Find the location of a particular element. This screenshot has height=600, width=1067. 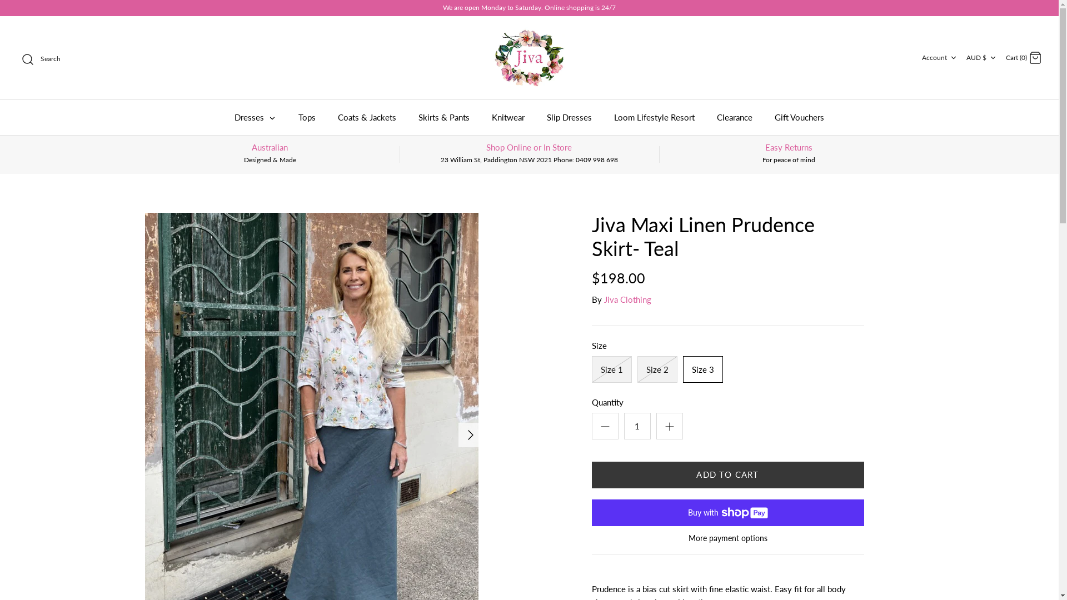

Account
Down is located at coordinates (940, 58).